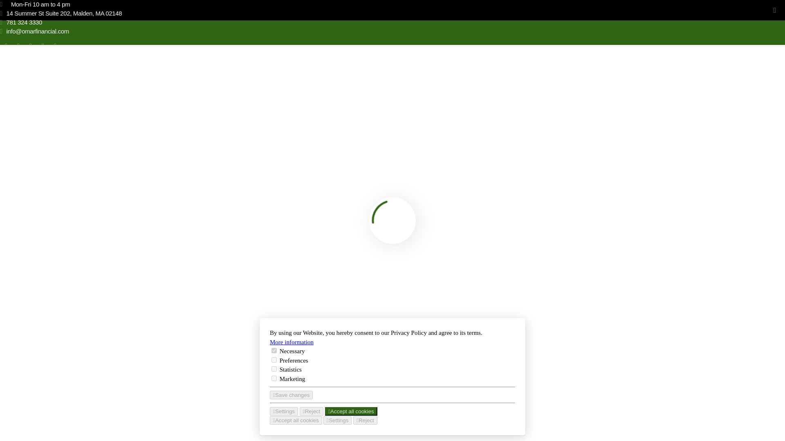  What do you see at coordinates (19, 65) in the screenshot?
I see `My Blog` at bounding box center [19, 65].